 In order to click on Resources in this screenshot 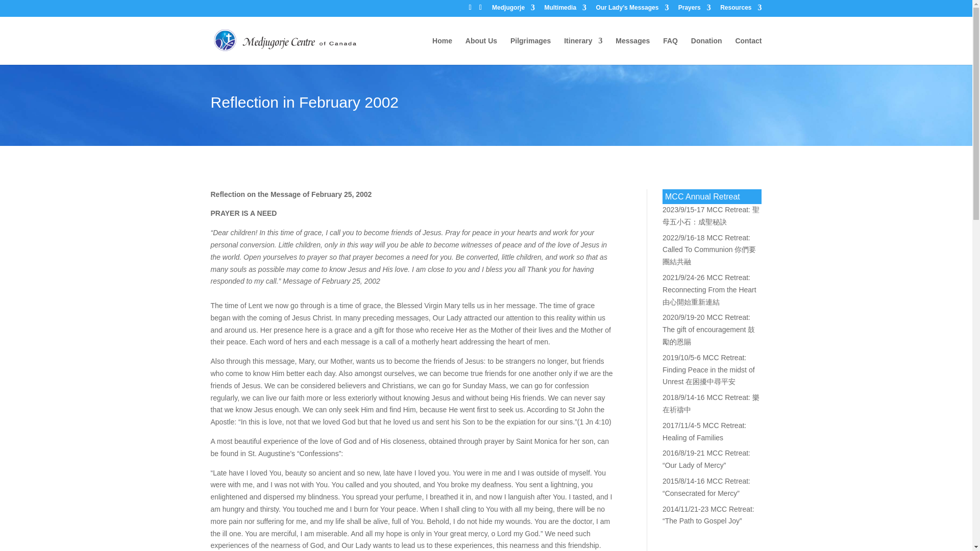, I will do `click(741, 10)`.